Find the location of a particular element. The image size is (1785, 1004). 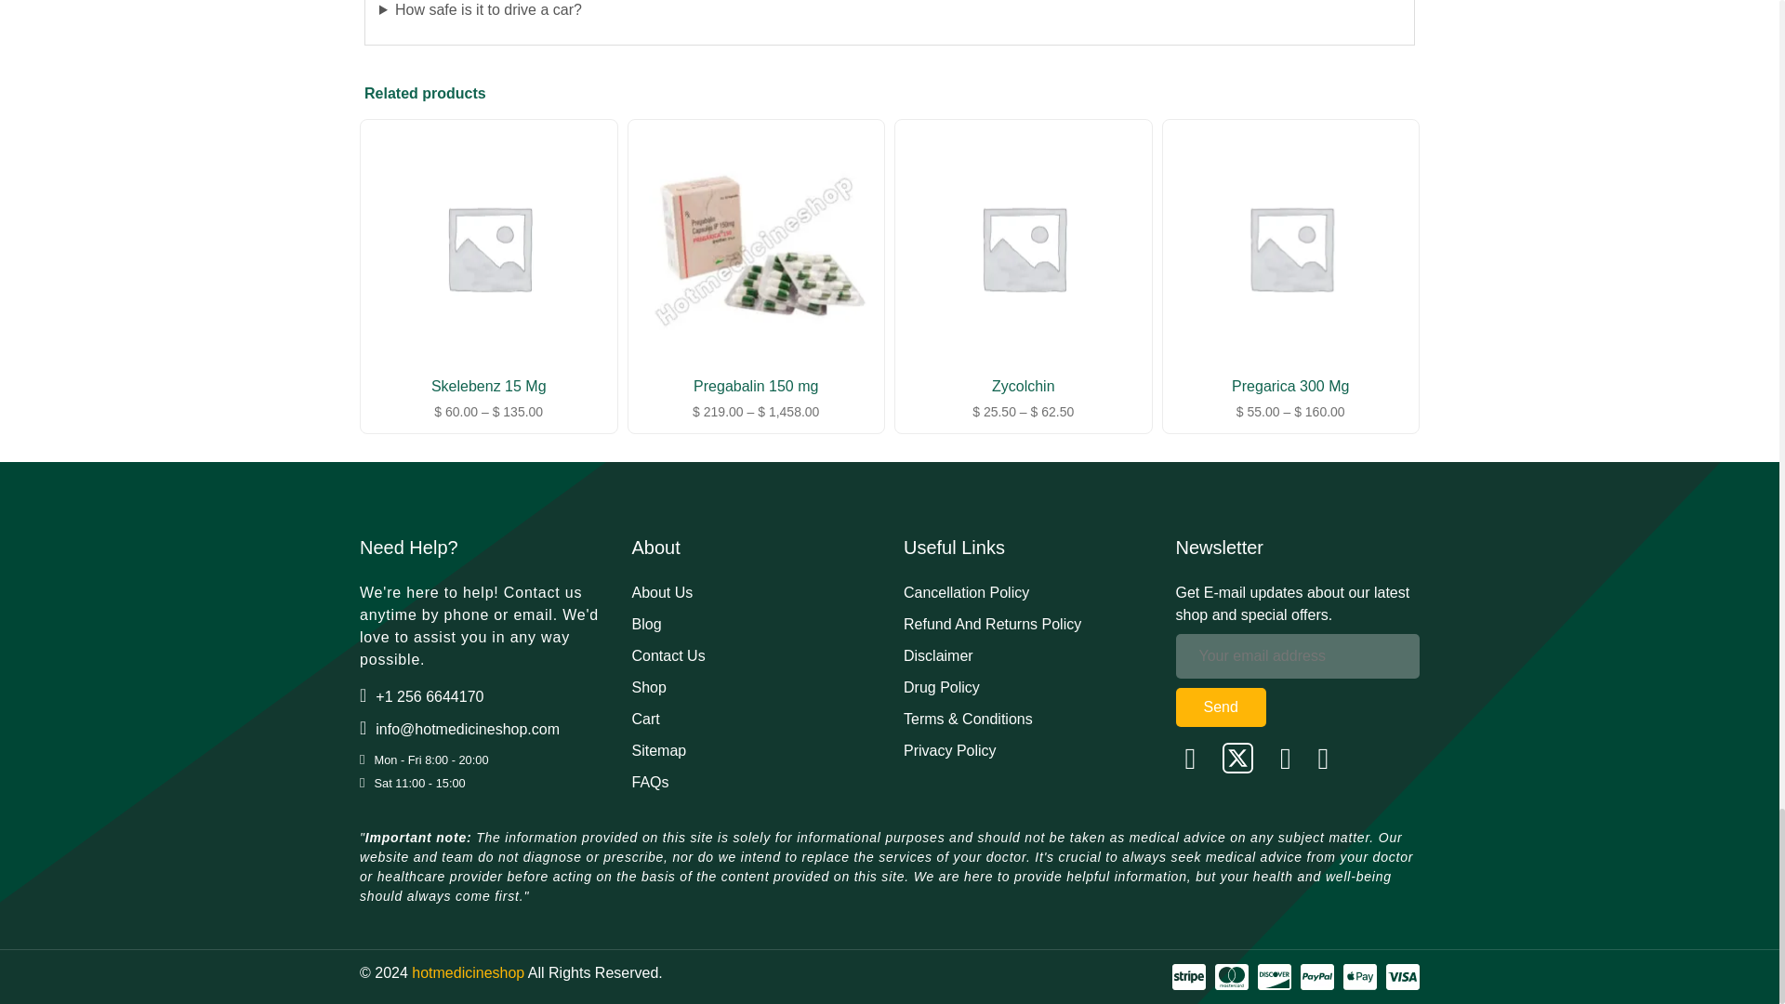

Send is located at coordinates (1220, 707).